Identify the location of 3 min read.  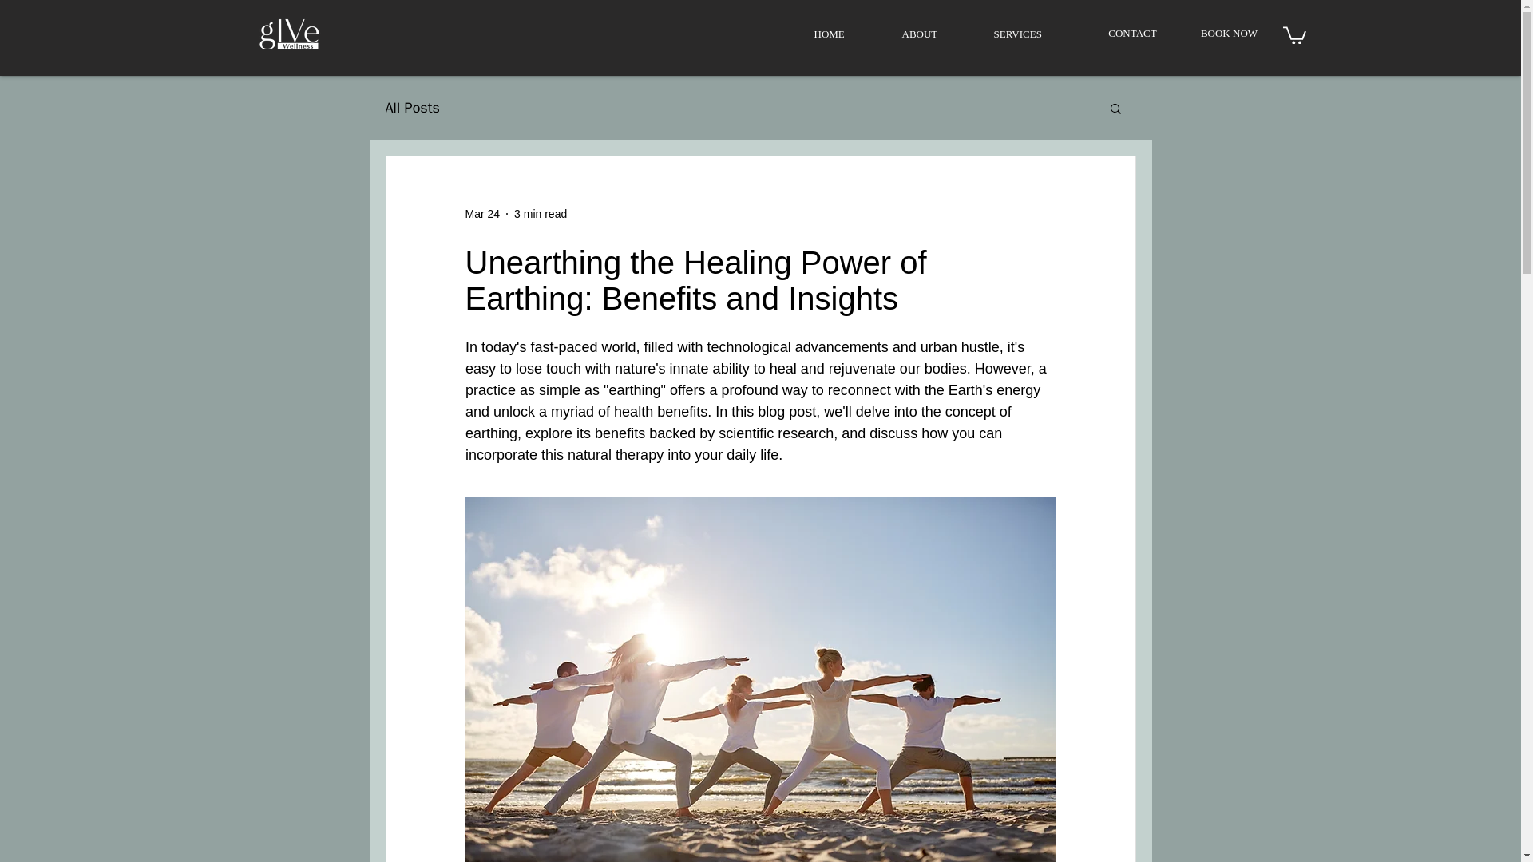
(540, 214).